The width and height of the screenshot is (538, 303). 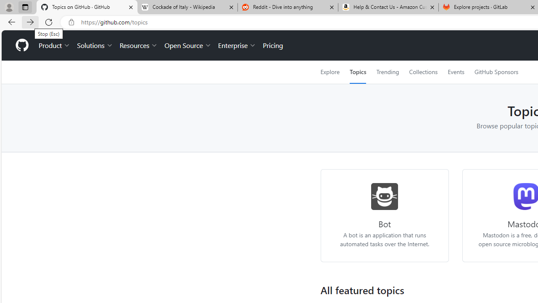 What do you see at coordinates (21, 45) in the screenshot?
I see `Homepage` at bounding box center [21, 45].